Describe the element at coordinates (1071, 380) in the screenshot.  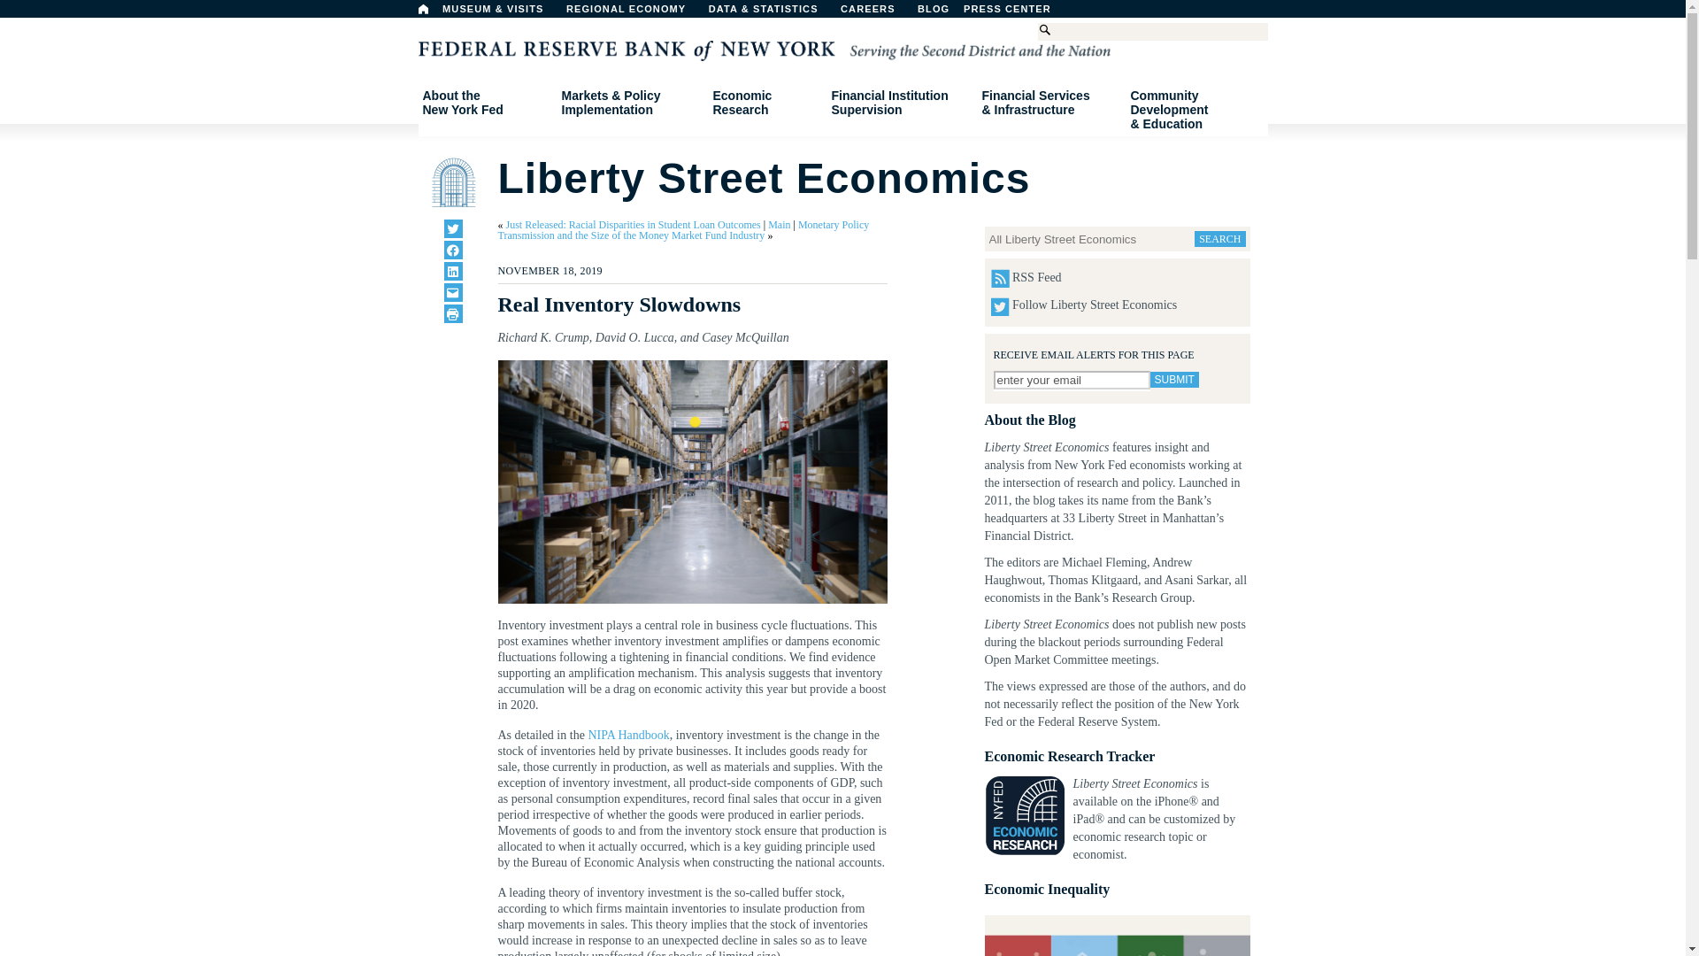
I see `Submit` at that location.